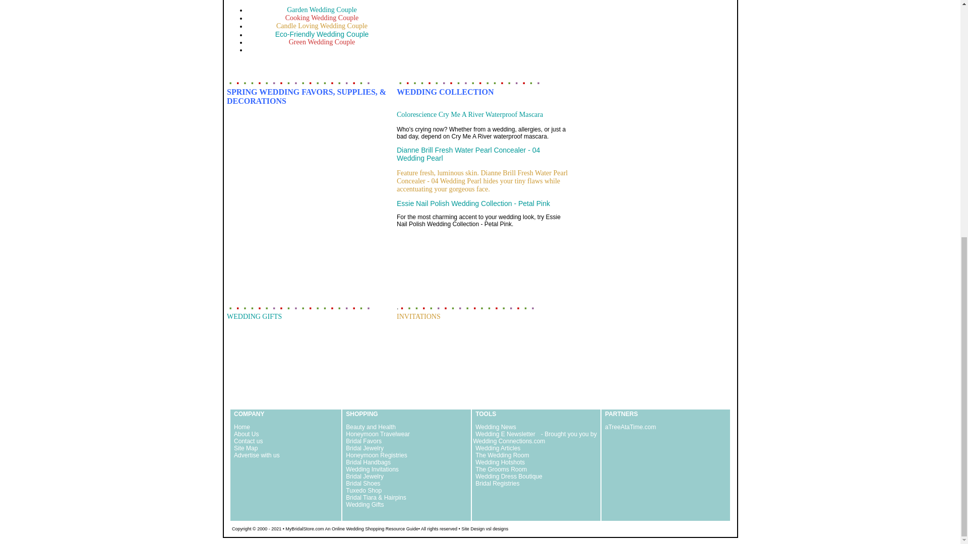  What do you see at coordinates (245, 448) in the screenshot?
I see `Site Map` at bounding box center [245, 448].